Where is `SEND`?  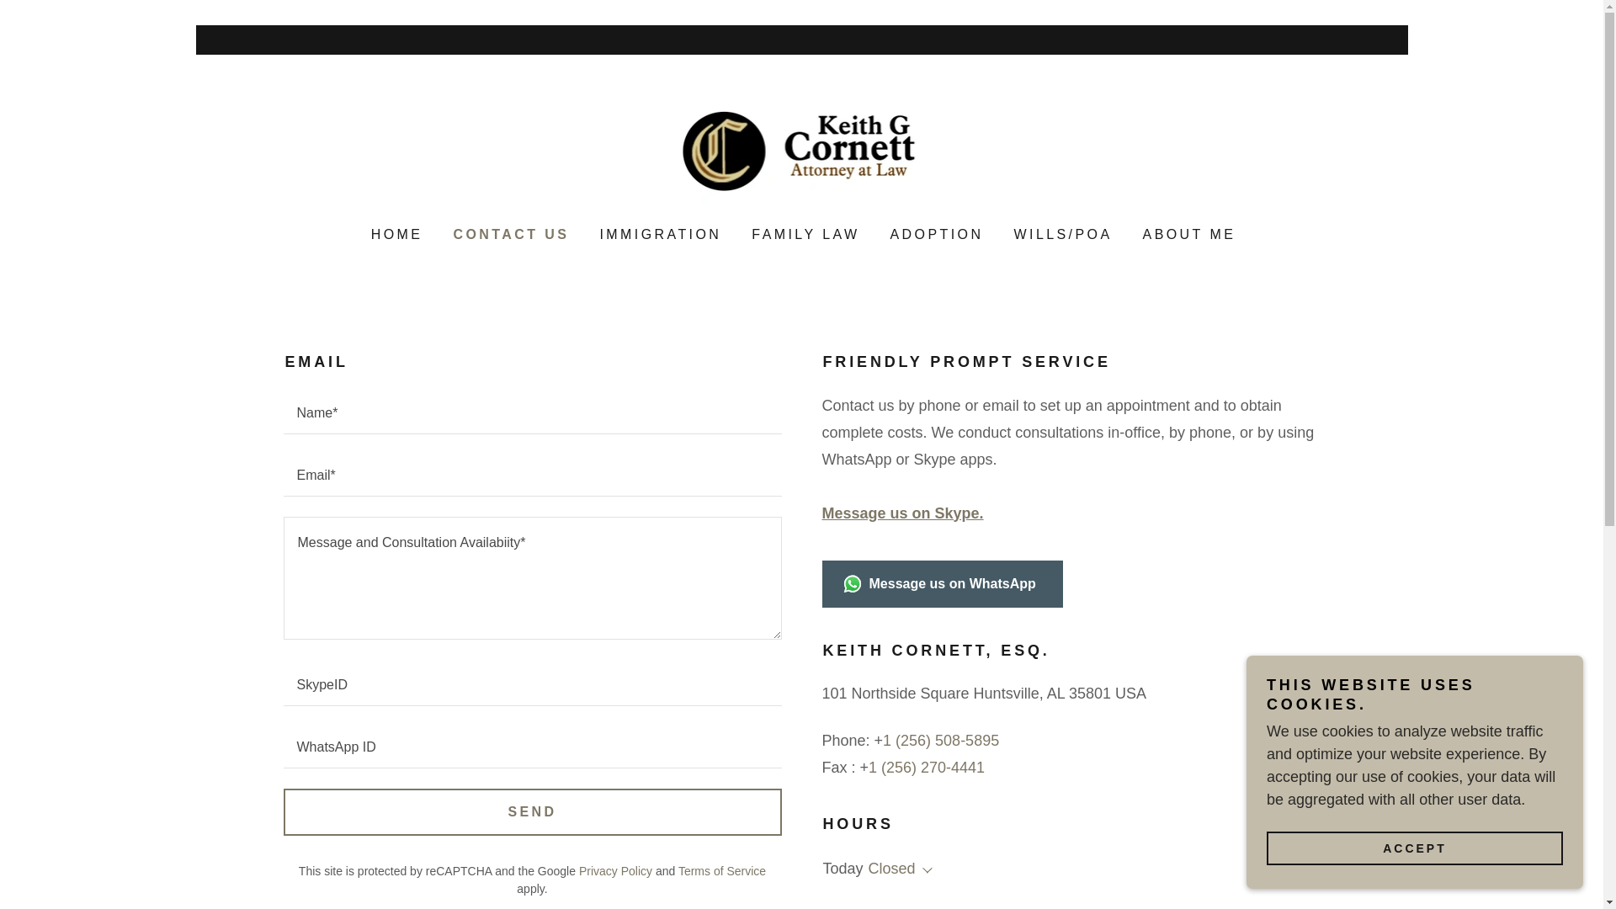 SEND is located at coordinates (532, 811).